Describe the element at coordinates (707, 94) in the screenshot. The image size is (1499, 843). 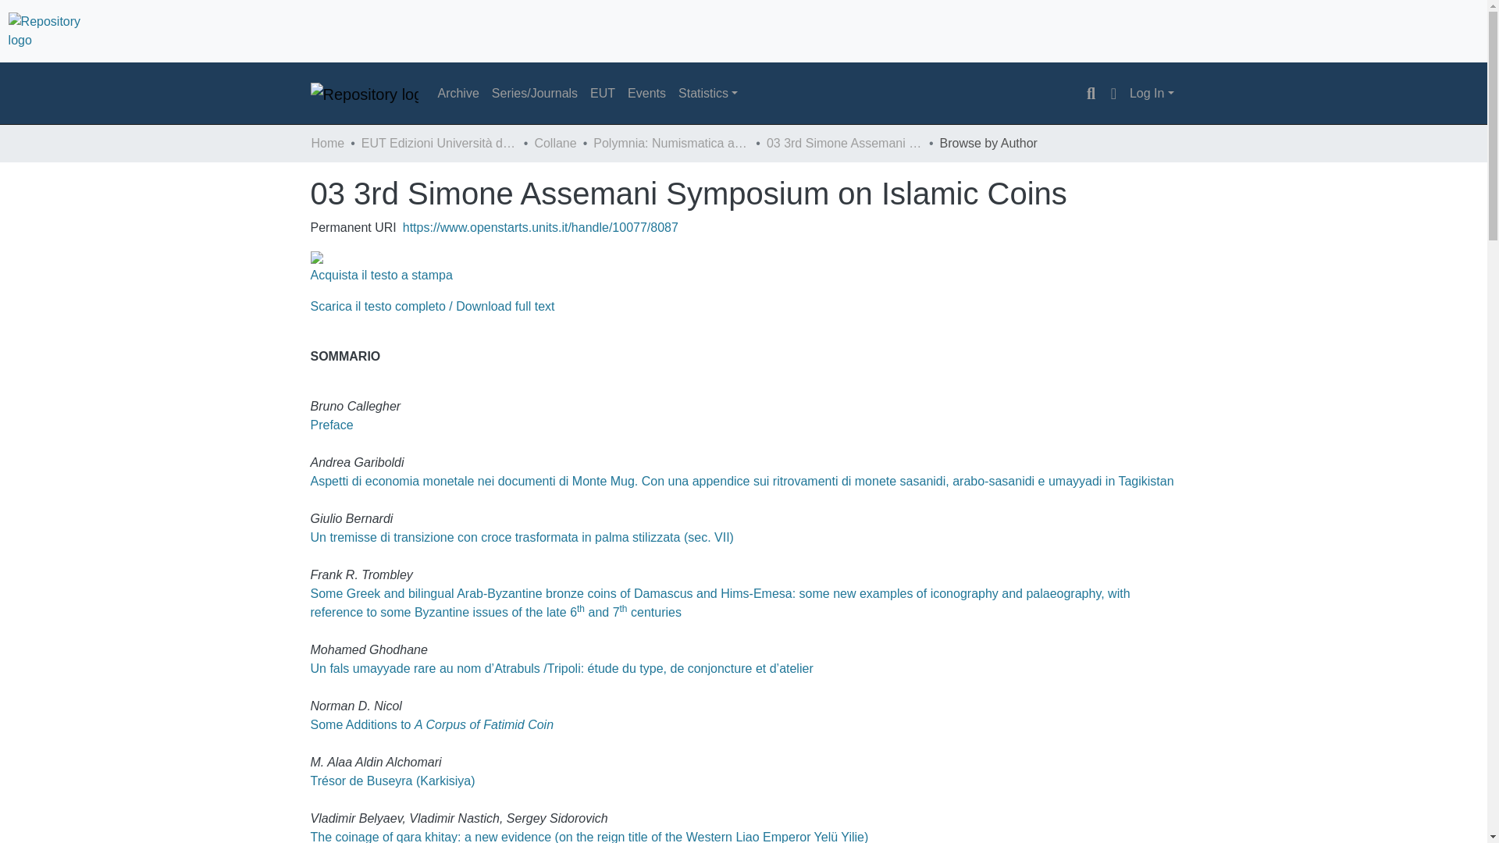
I see `Statistics` at that location.